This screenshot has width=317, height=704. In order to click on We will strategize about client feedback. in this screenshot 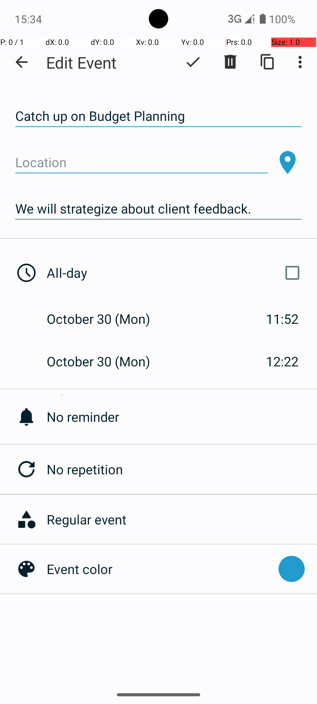, I will do `click(158, 209)`.